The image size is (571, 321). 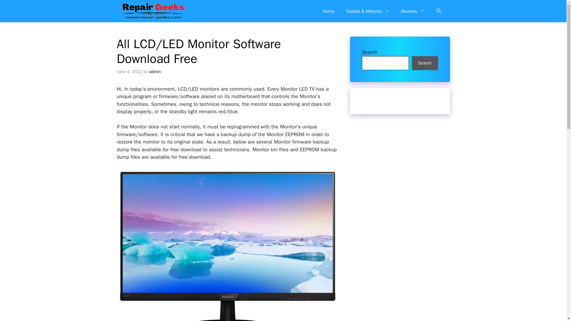 What do you see at coordinates (153, 11) in the screenshot?
I see `Repair Geeks` at bounding box center [153, 11].